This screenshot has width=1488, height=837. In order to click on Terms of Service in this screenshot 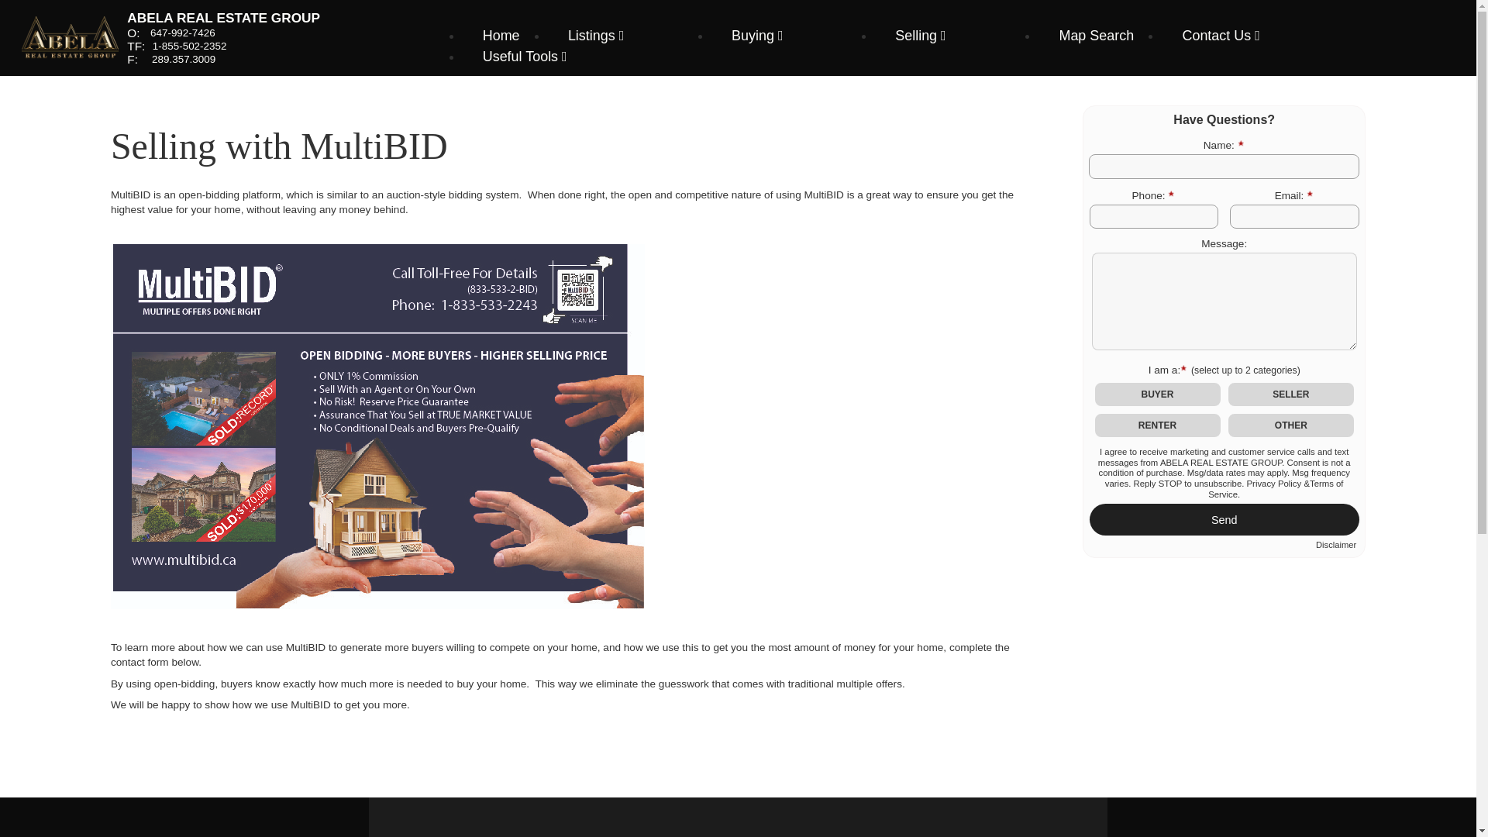, I will do `click(1276, 488)`.